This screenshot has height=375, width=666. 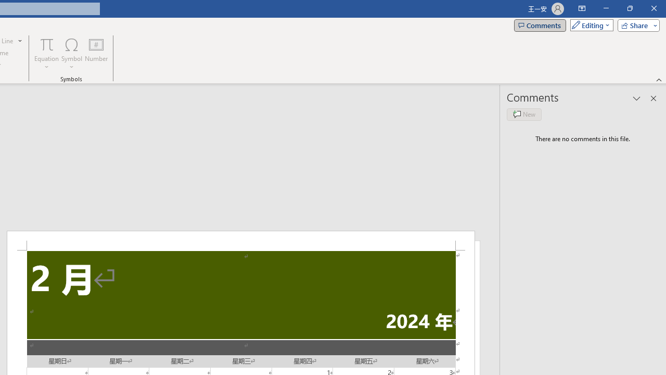 What do you see at coordinates (540, 25) in the screenshot?
I see `Comments` at bounding box center [540, 25].